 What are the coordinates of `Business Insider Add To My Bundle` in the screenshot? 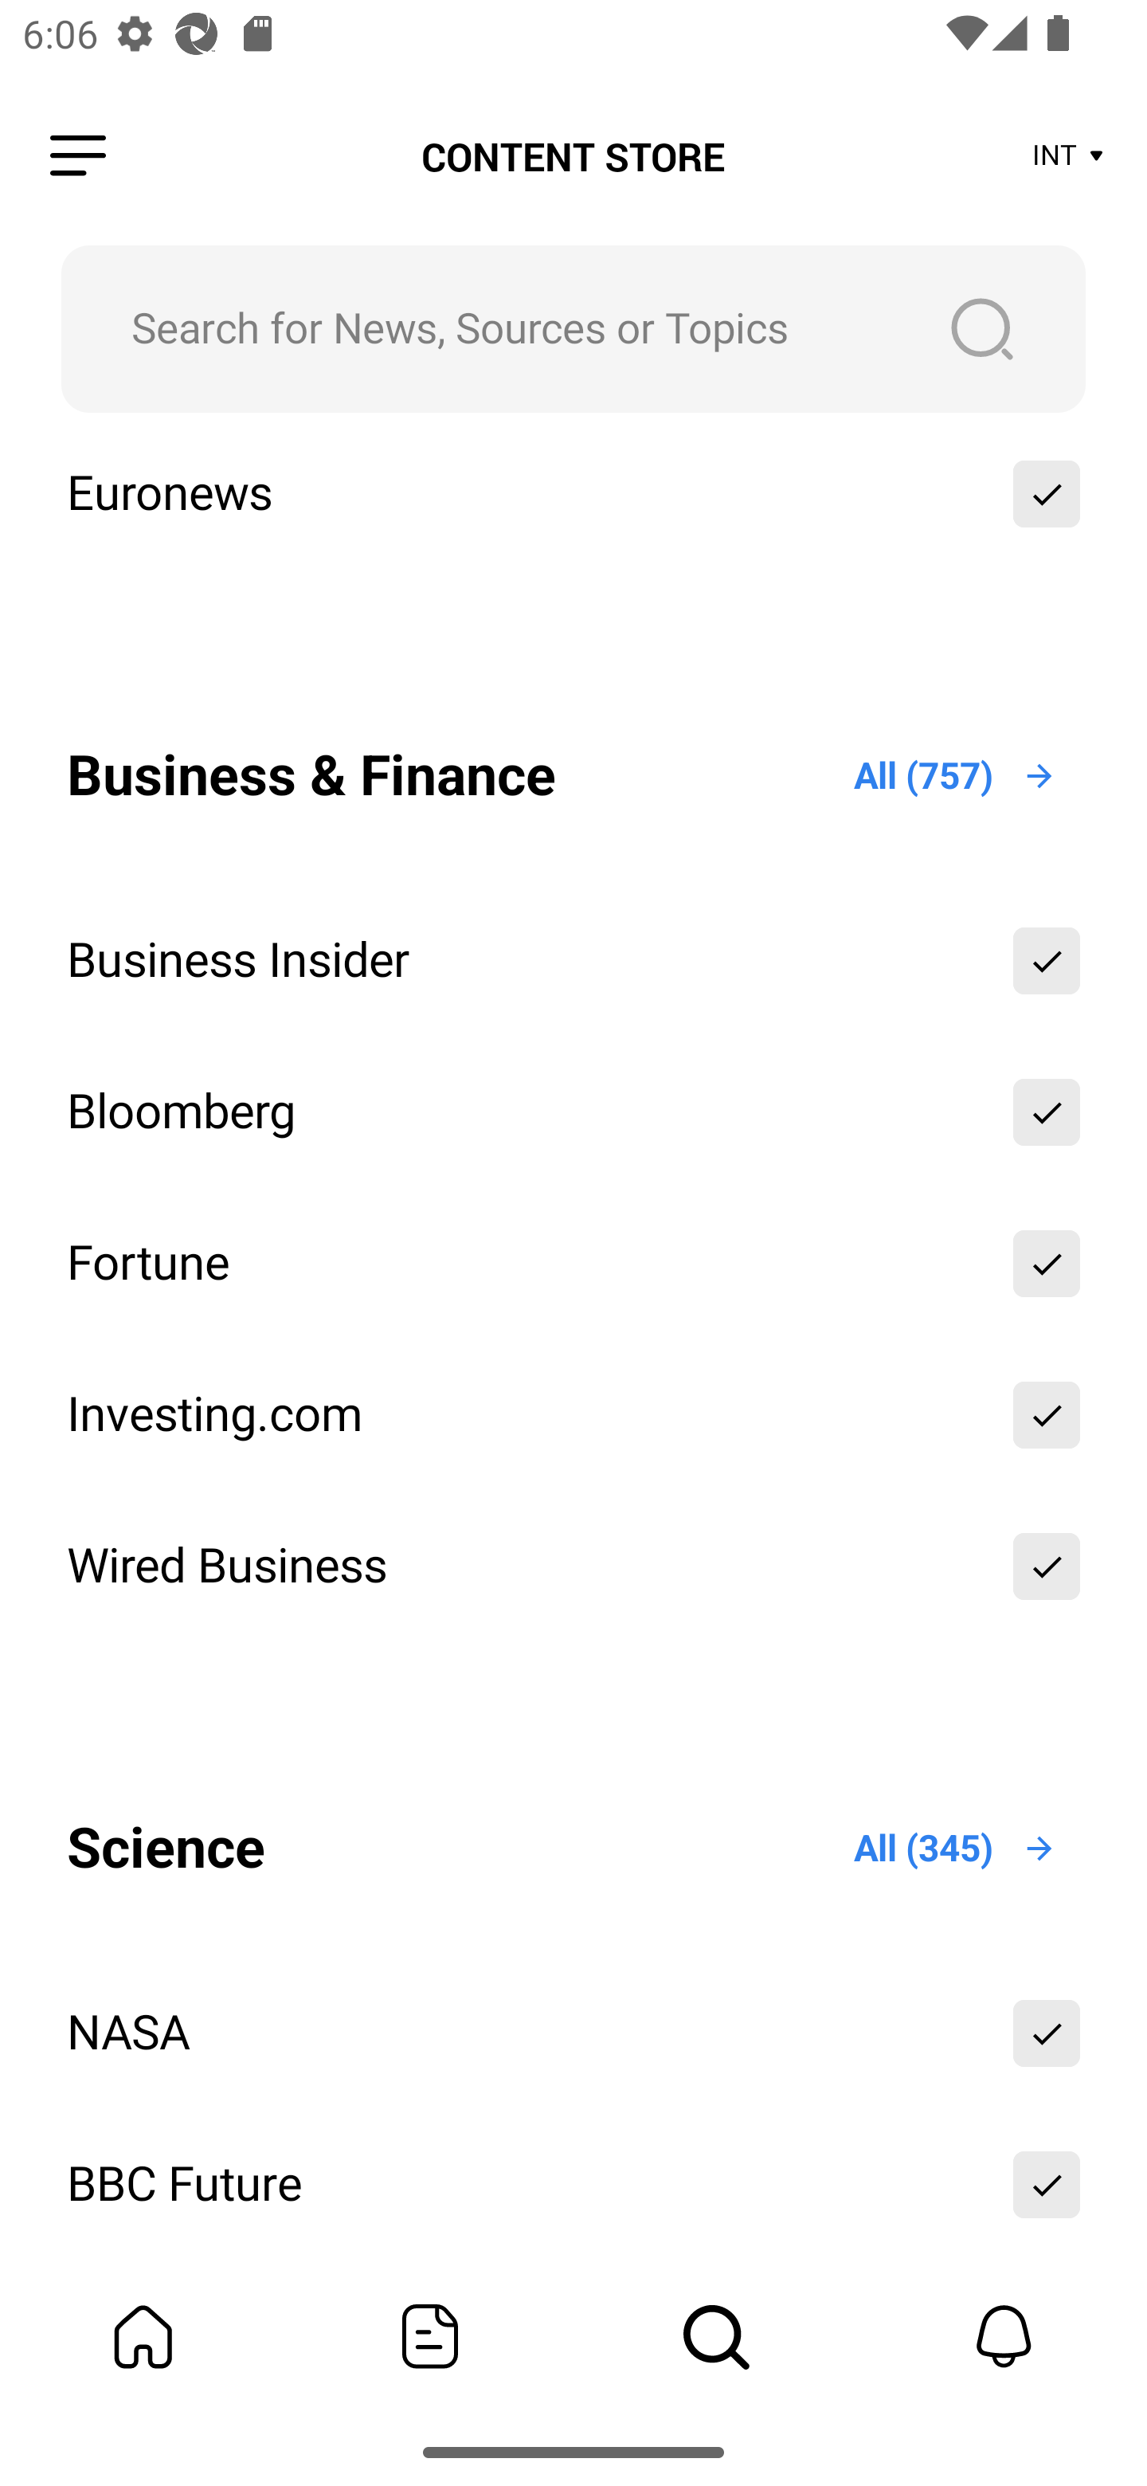 It's located at (573, 961).